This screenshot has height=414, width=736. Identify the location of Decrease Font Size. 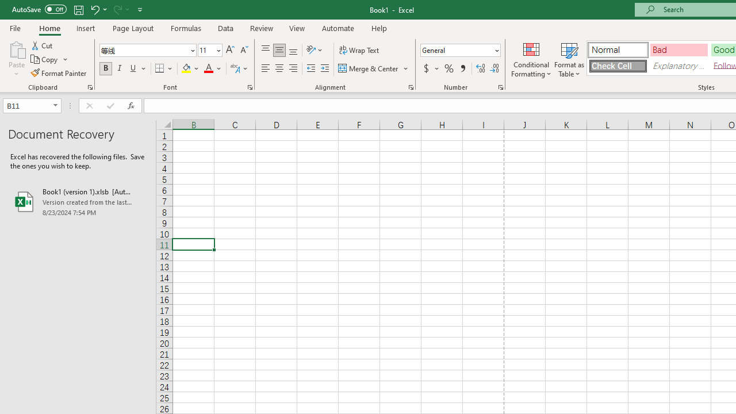
(244, 51).